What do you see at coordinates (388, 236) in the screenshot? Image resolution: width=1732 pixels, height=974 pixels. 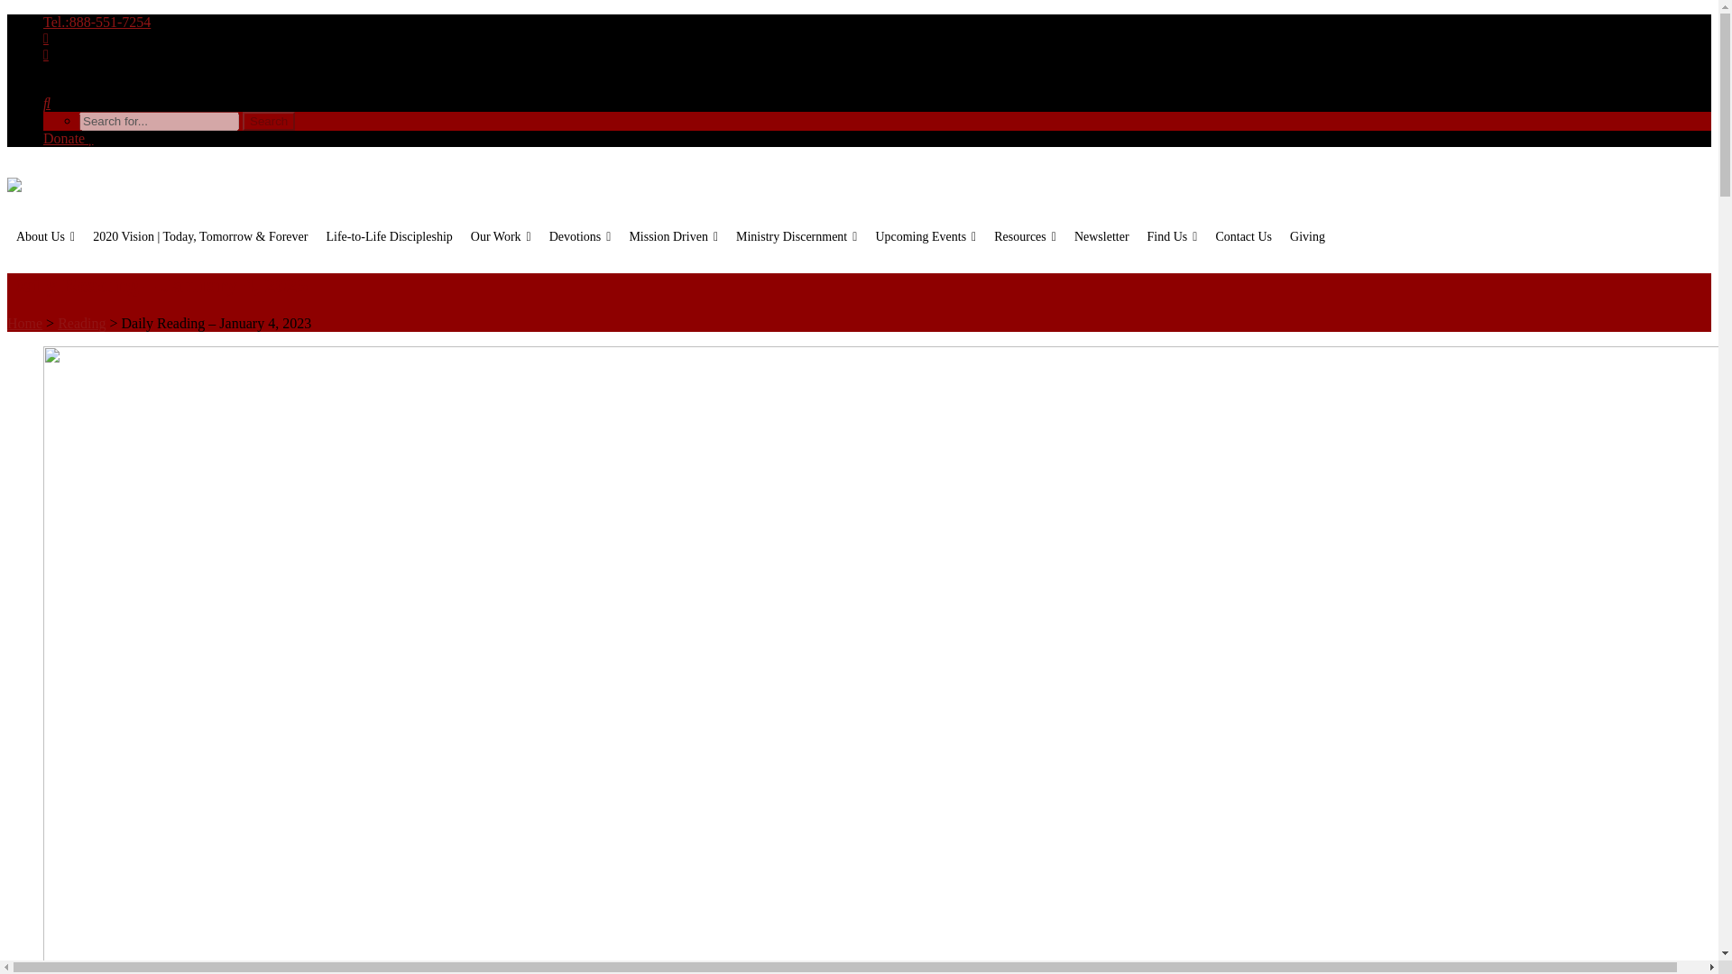 I see `Life-to-Life Discipleship` at bounding box center [388, 236].